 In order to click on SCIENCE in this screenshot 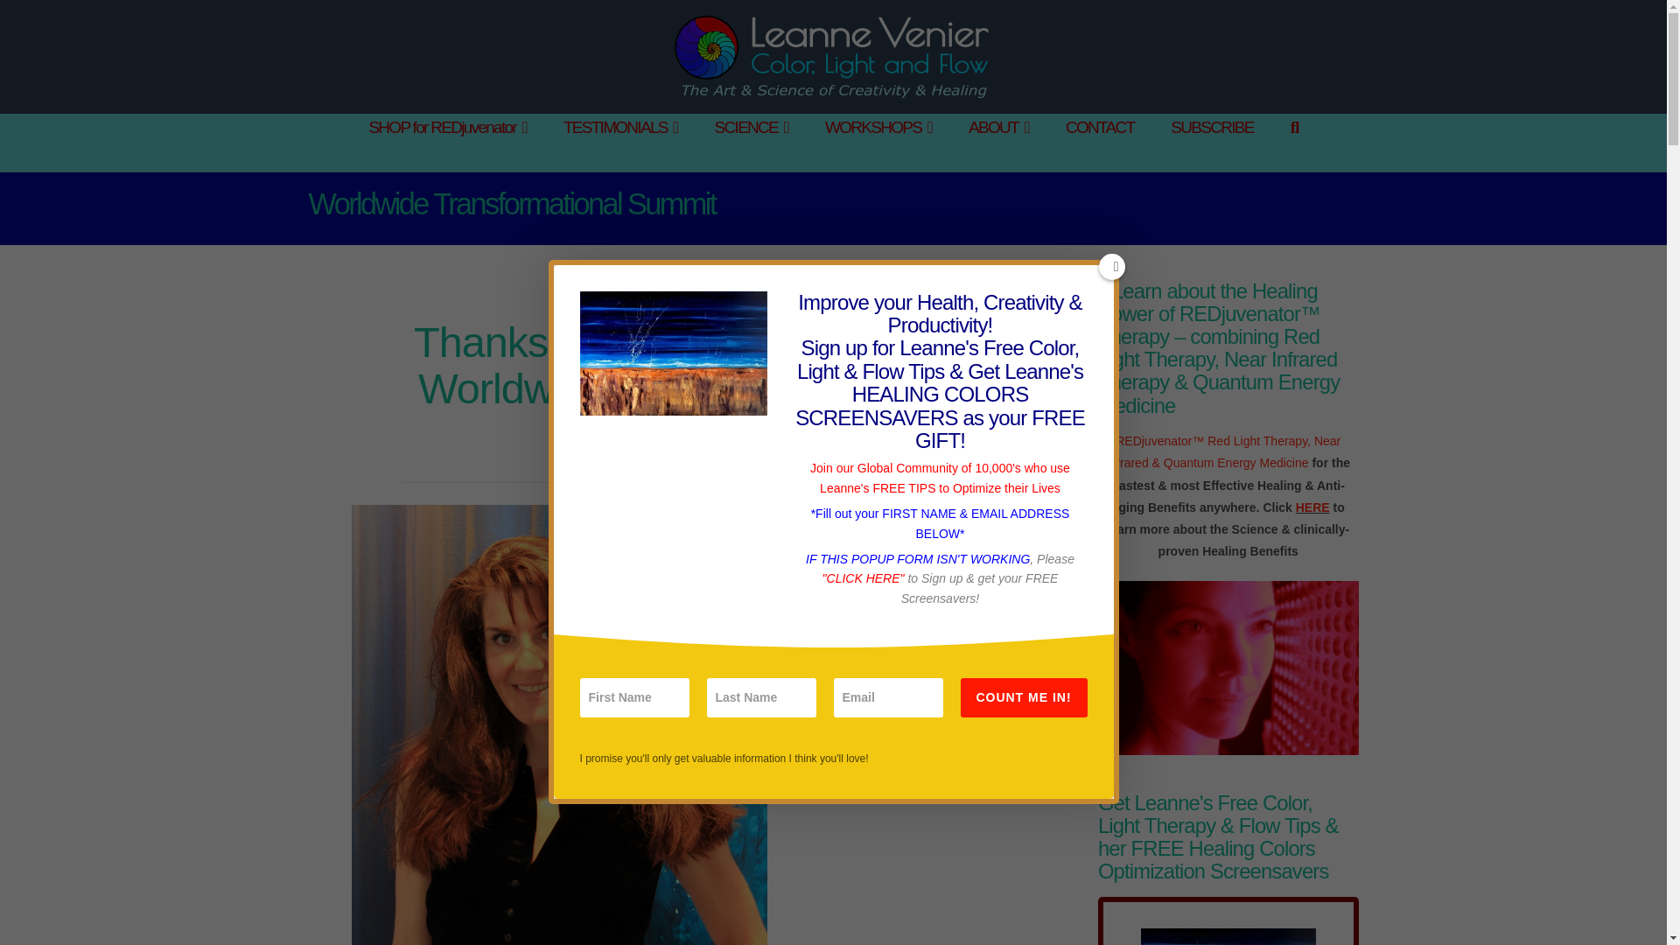, I will do `click(751, 143)`.